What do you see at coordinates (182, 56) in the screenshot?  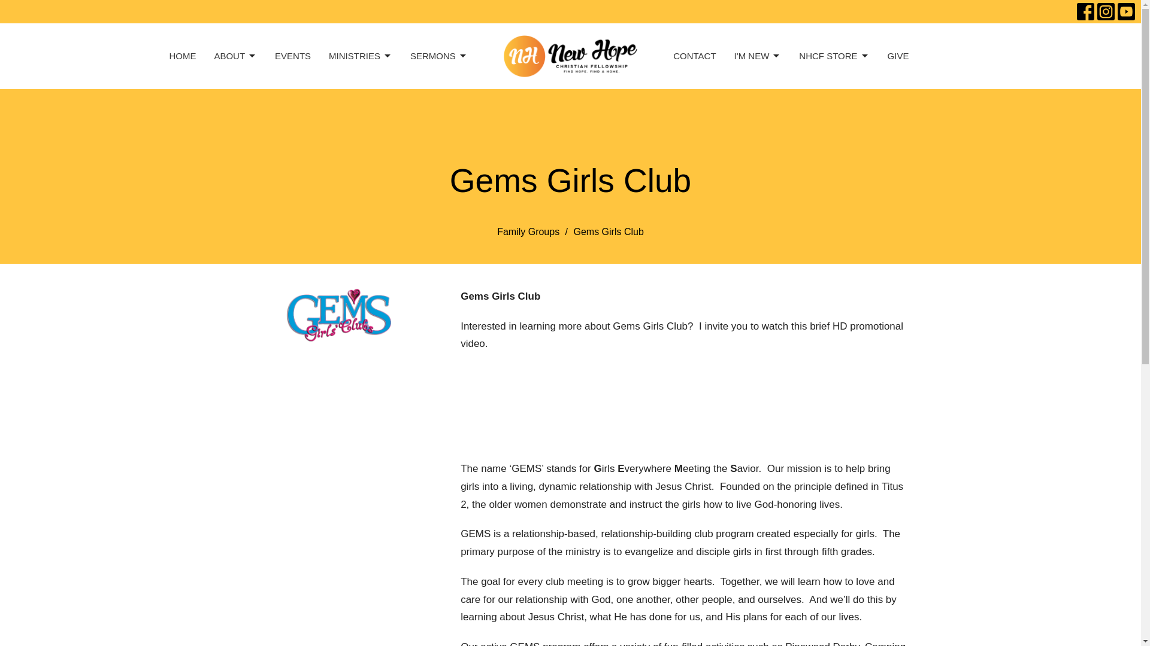 I see `HOME` at bounding box center [182, 56].